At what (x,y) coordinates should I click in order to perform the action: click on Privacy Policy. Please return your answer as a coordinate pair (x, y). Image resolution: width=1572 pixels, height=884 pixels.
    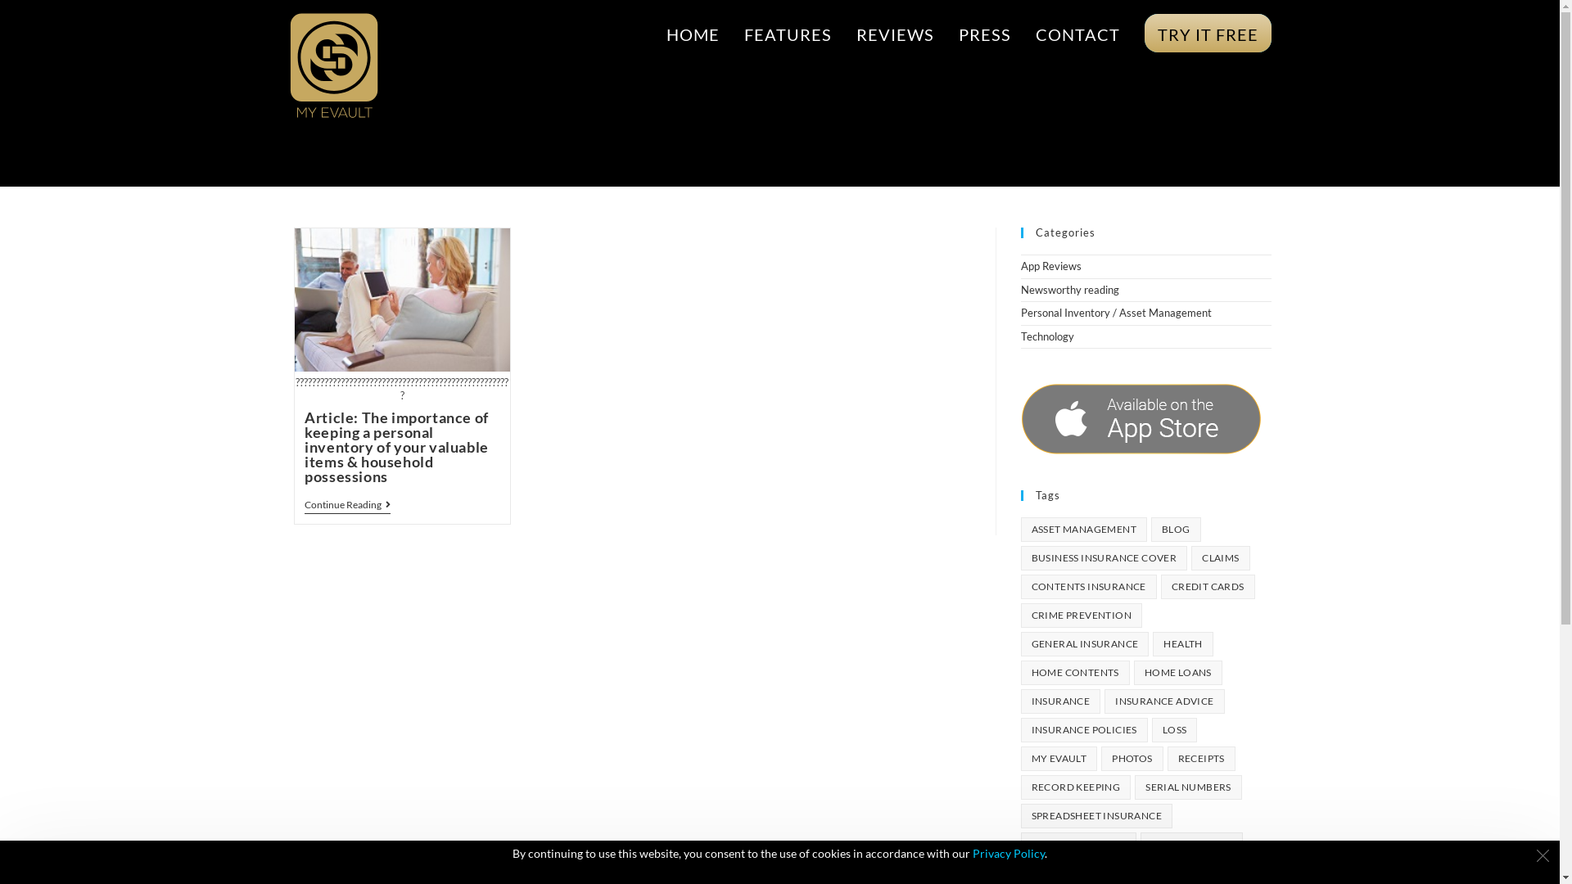
    Looking at the image, I should click on (1009, 853).